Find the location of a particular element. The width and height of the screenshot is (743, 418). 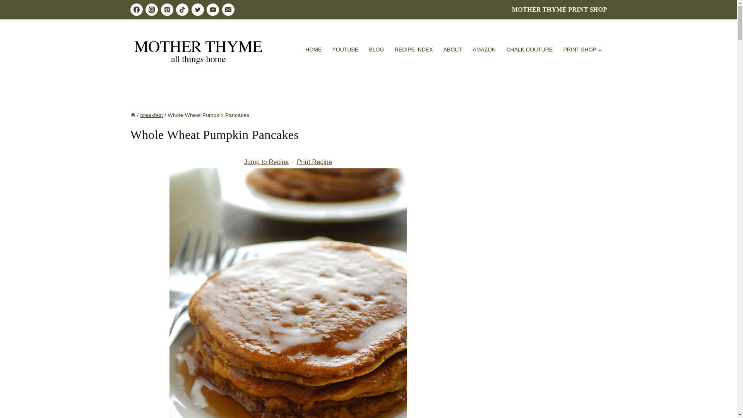

AMAZON is located at coordinates (484, 50).